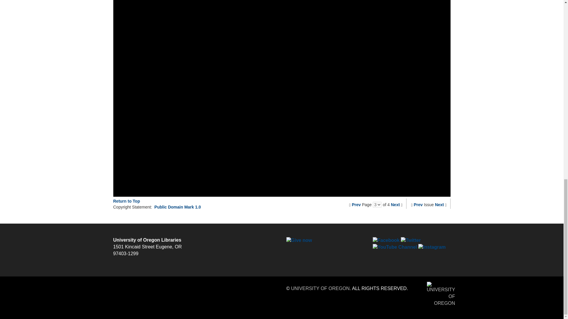  I want to click on Next, so click(395, 204).